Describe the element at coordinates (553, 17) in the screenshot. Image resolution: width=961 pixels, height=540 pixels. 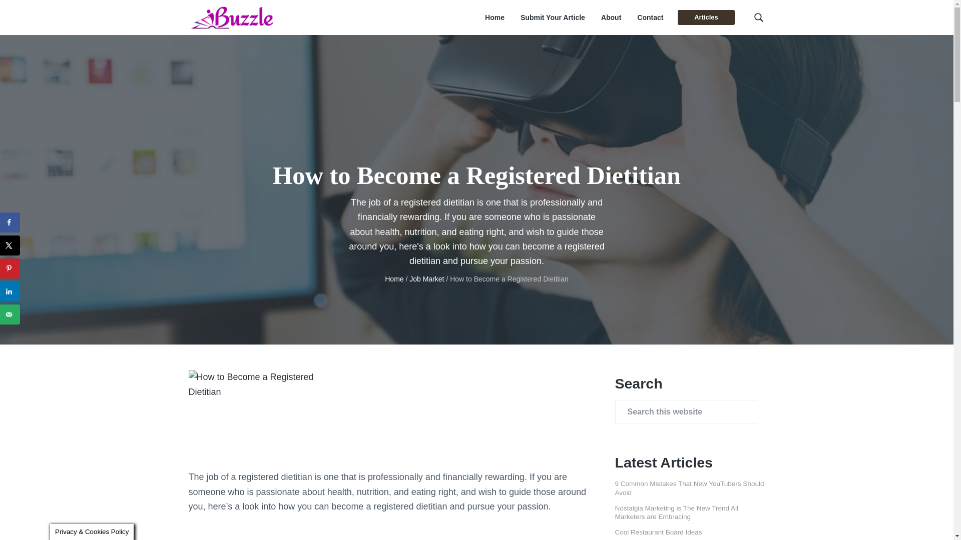
I see `Submit Your Article` at that location.